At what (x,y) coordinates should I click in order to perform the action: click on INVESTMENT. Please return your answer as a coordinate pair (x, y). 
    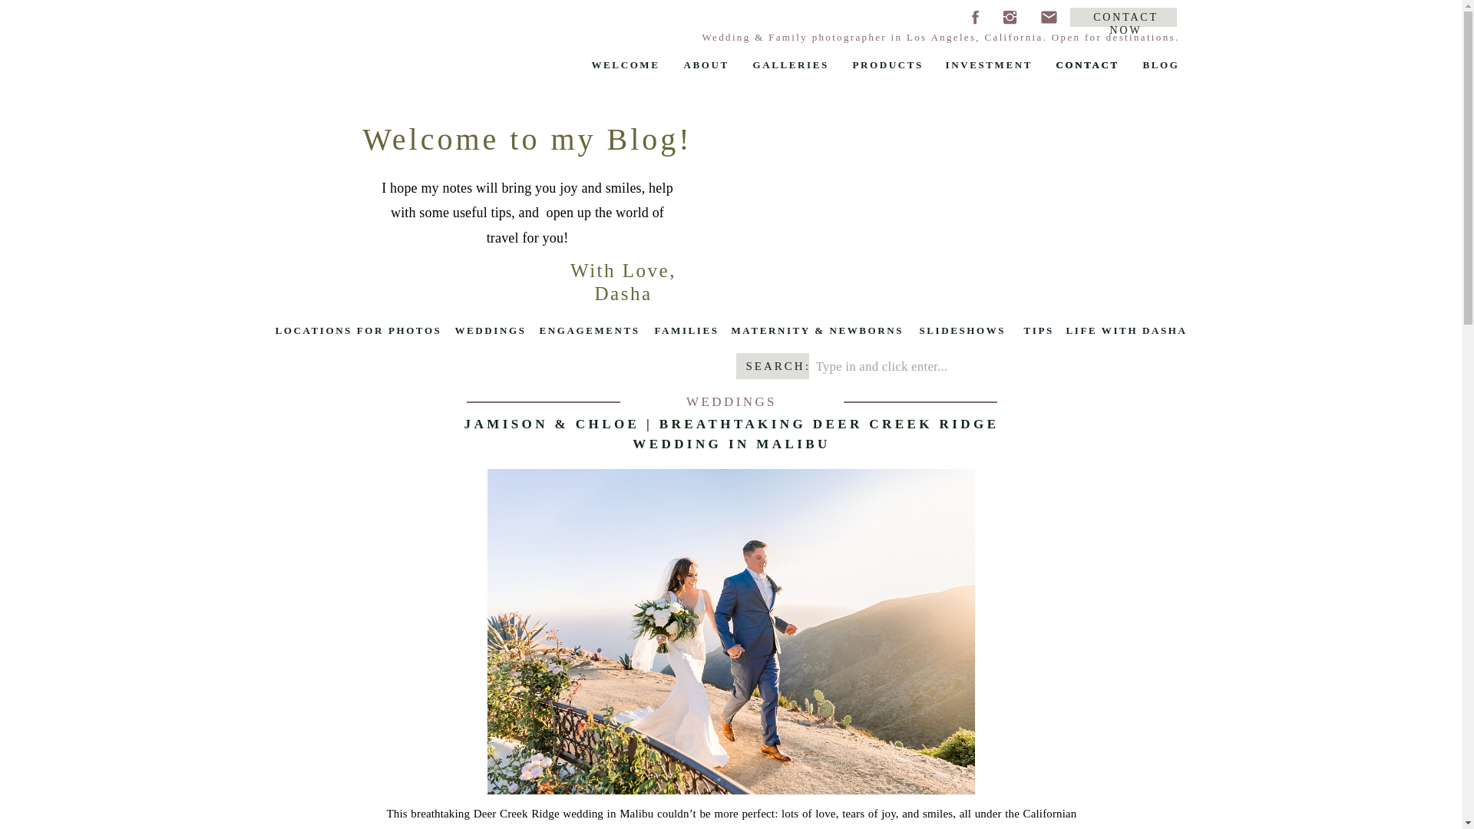
    Looking at the image, I should click on (992, 64).